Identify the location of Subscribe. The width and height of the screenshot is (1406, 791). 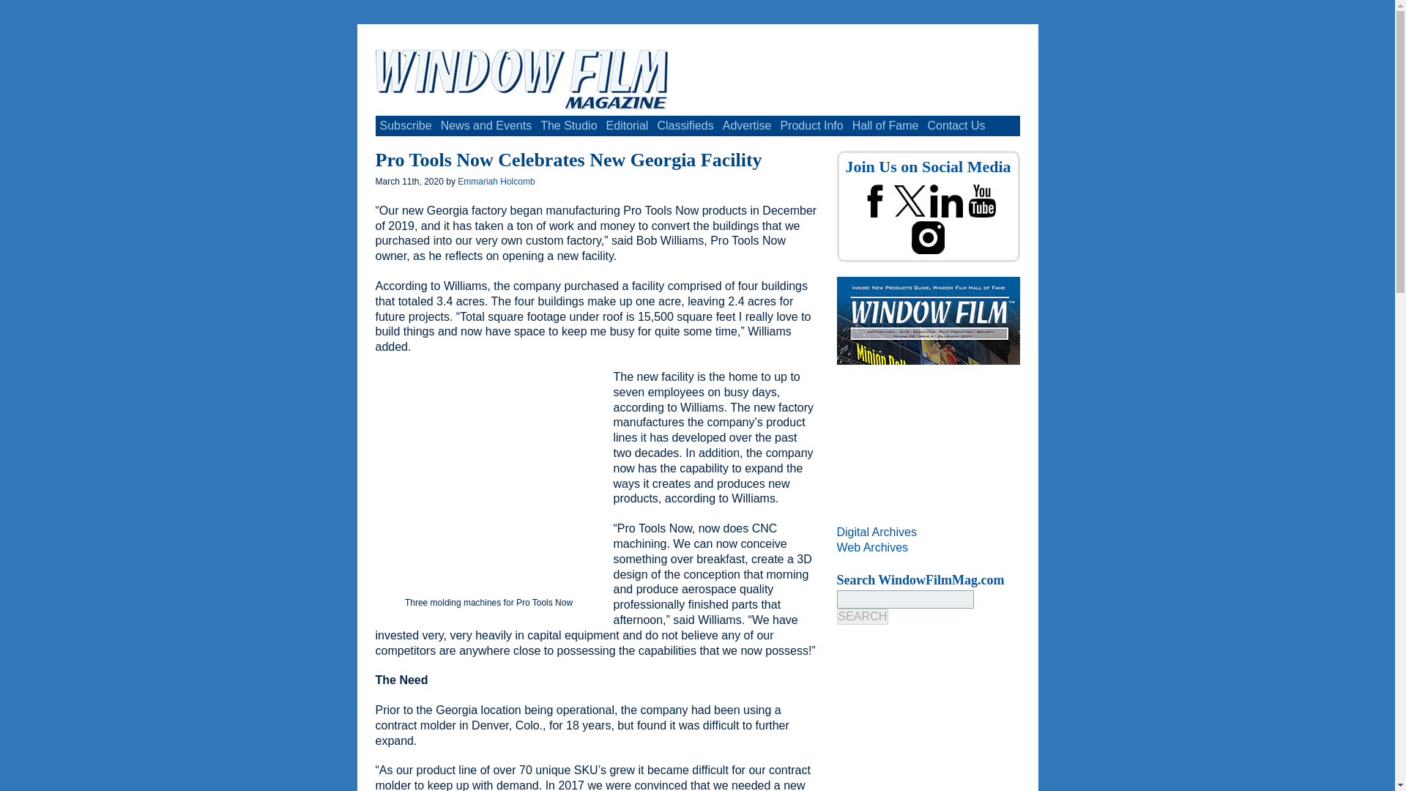
(406, 125).